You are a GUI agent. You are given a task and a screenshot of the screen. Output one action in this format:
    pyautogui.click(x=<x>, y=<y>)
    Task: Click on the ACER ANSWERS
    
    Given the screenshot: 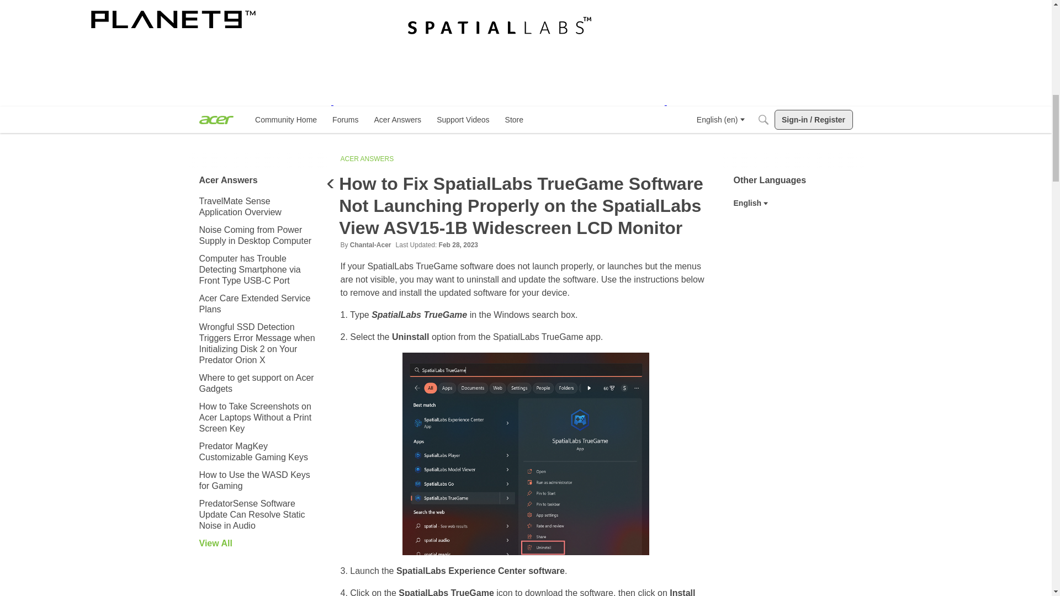 What is the action you would take?
    pyautogui.click(x=367, y=159)
    